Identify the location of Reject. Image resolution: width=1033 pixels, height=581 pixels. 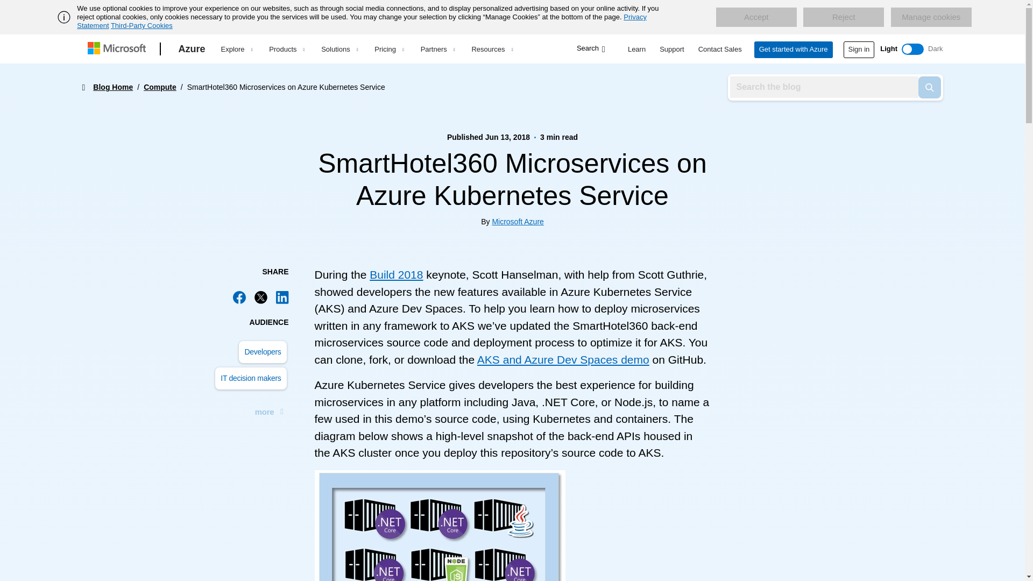
(844, 17).